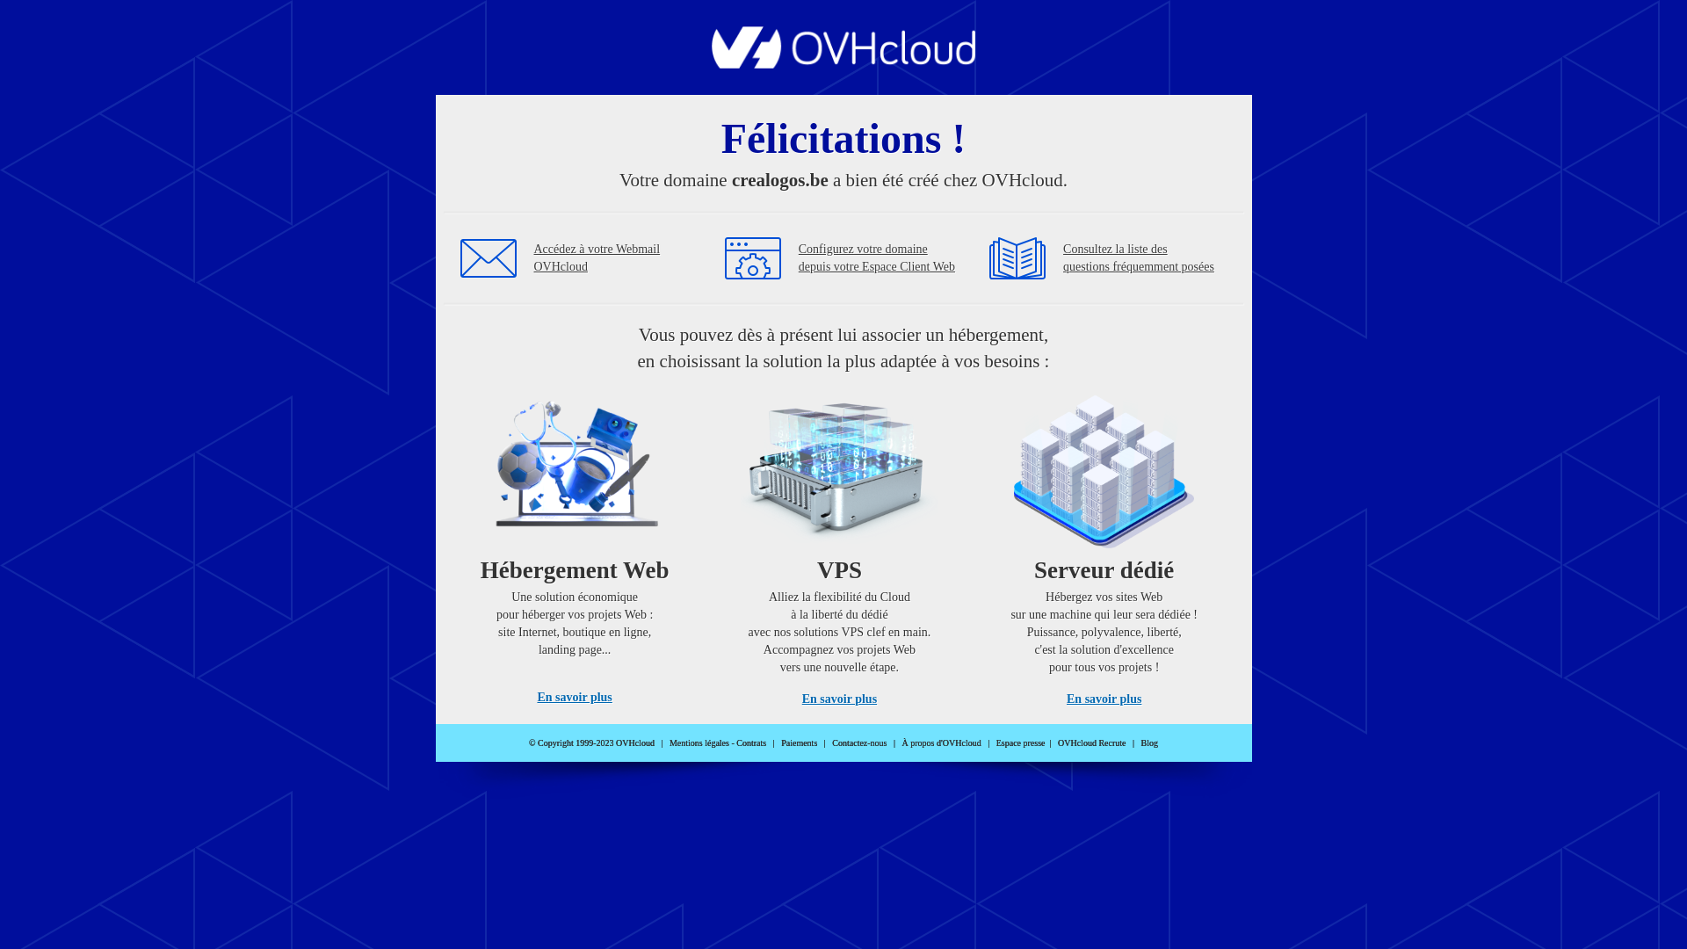 This screenshot has height=949, width=1687. Describe the element at coordinates (1021, 743) in the screenshot. I see `Espace presse` at that location.